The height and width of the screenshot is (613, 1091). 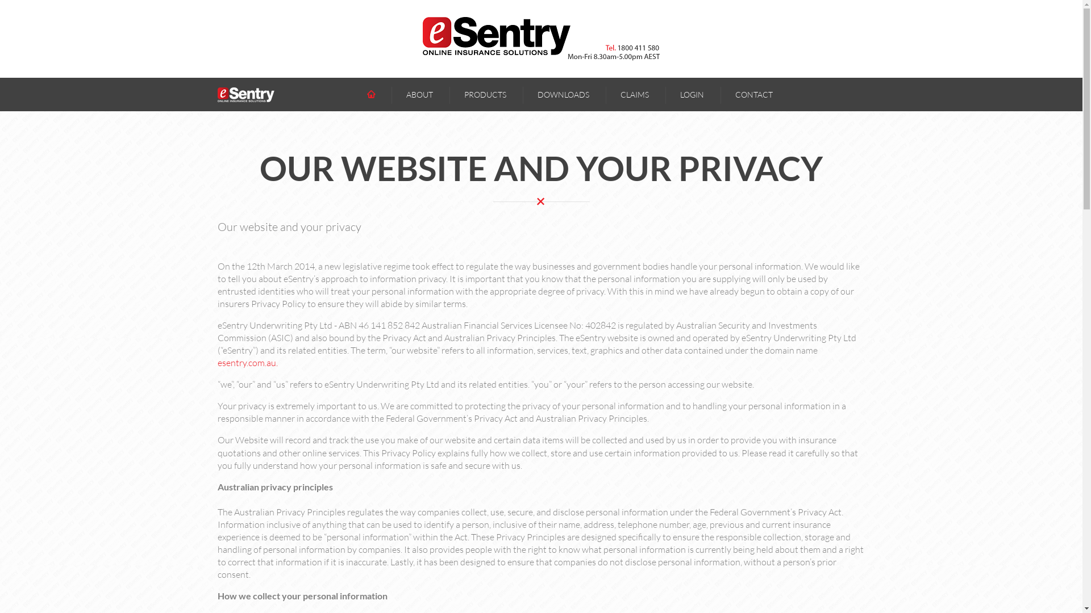 What do you see at coordinates (247, 363) in the screenshot?
I see `esentry.com.au.` at bounding box center [247, 363].